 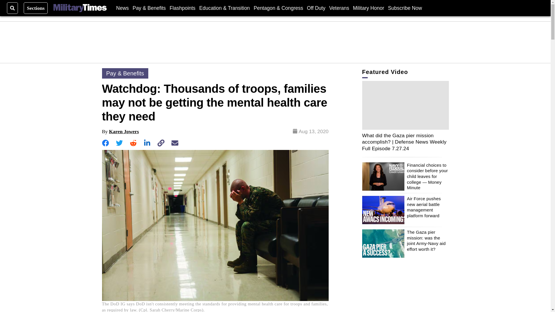 What do you see at coordinates (316, 8) in the screenshot?
I see `Off Duty` at bounding box center [316, 8].